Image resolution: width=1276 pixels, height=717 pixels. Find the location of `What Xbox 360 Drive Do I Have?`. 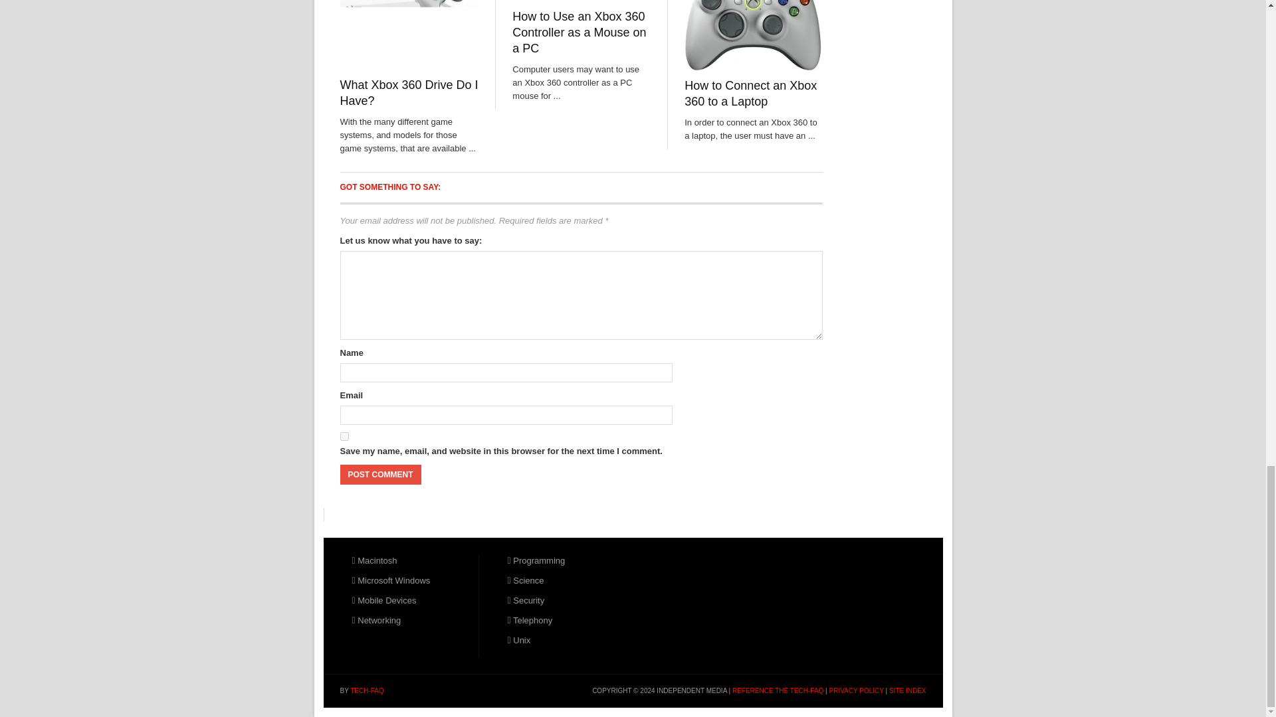

What Xbox 360 Drive Do I Have? is located at coordinates (409, 93).